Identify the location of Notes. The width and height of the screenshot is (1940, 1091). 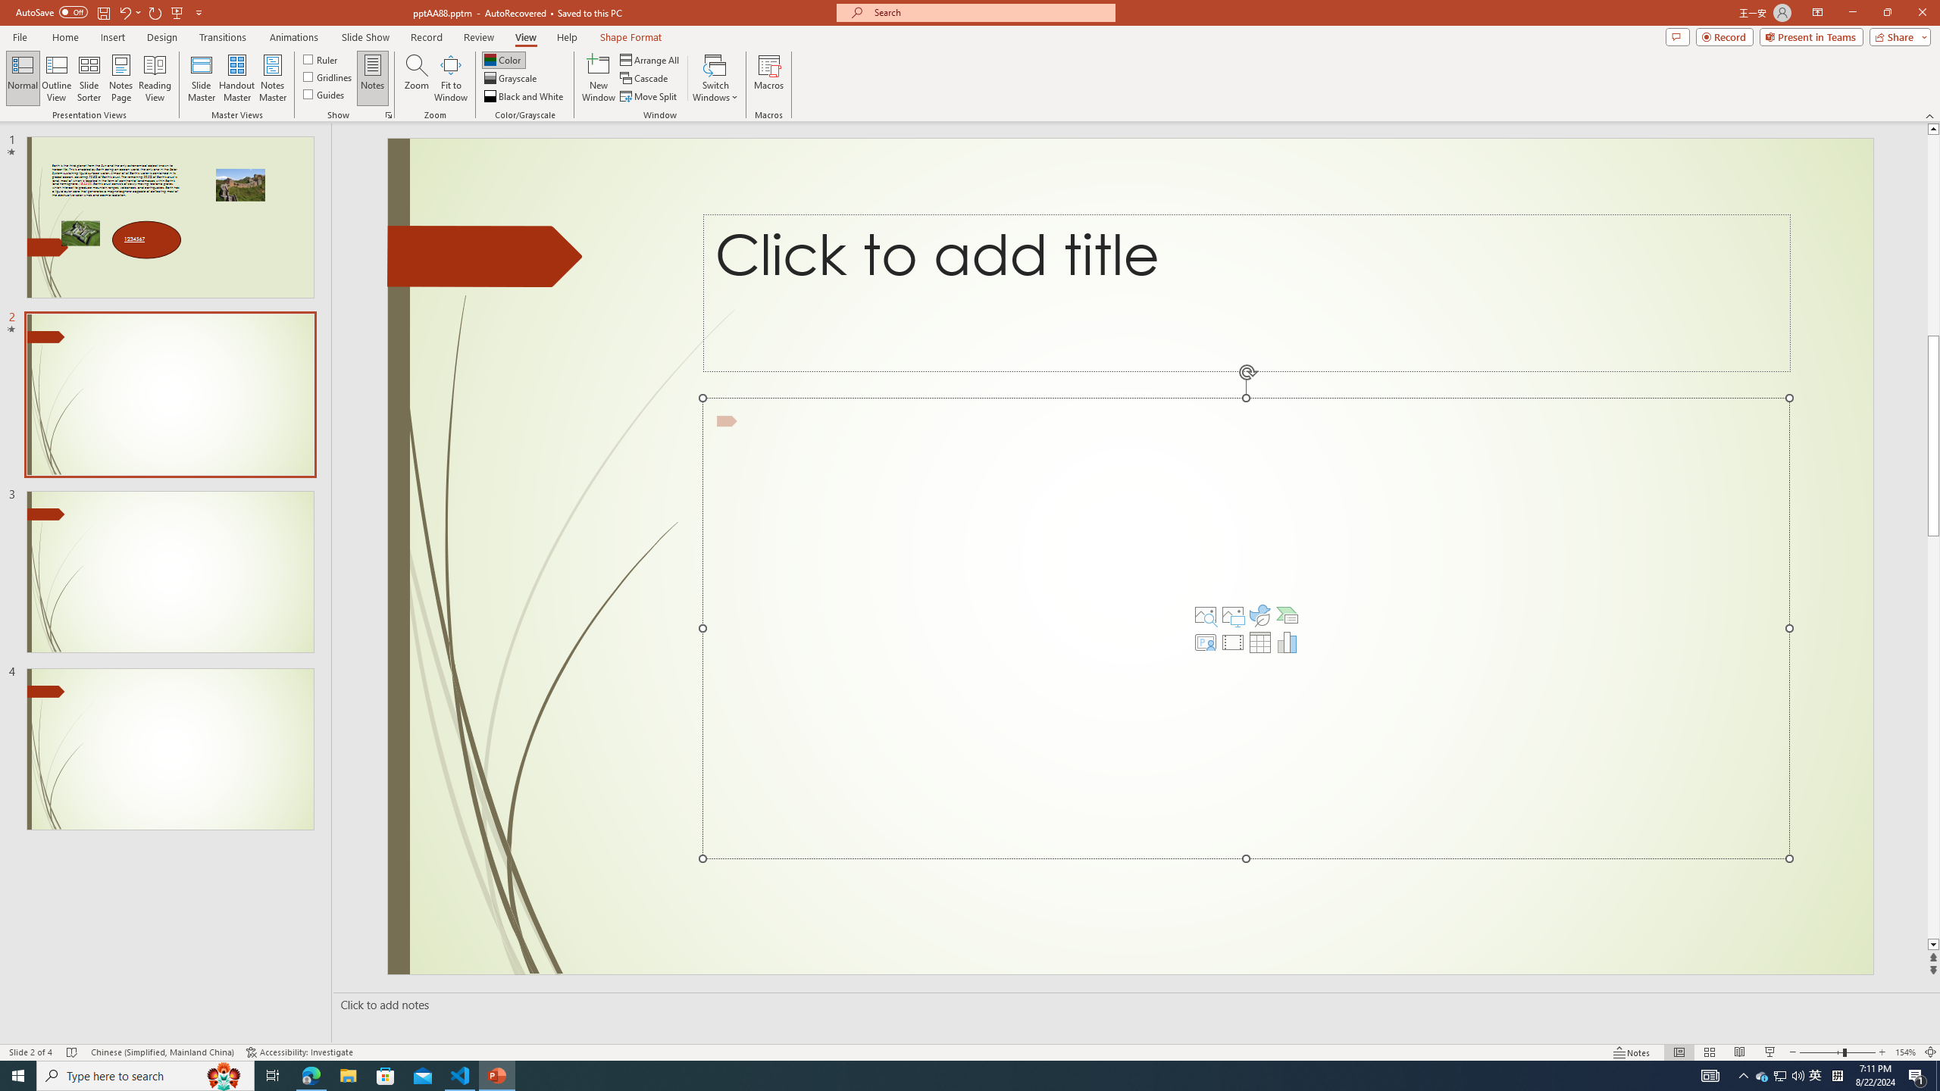
(373, 78).